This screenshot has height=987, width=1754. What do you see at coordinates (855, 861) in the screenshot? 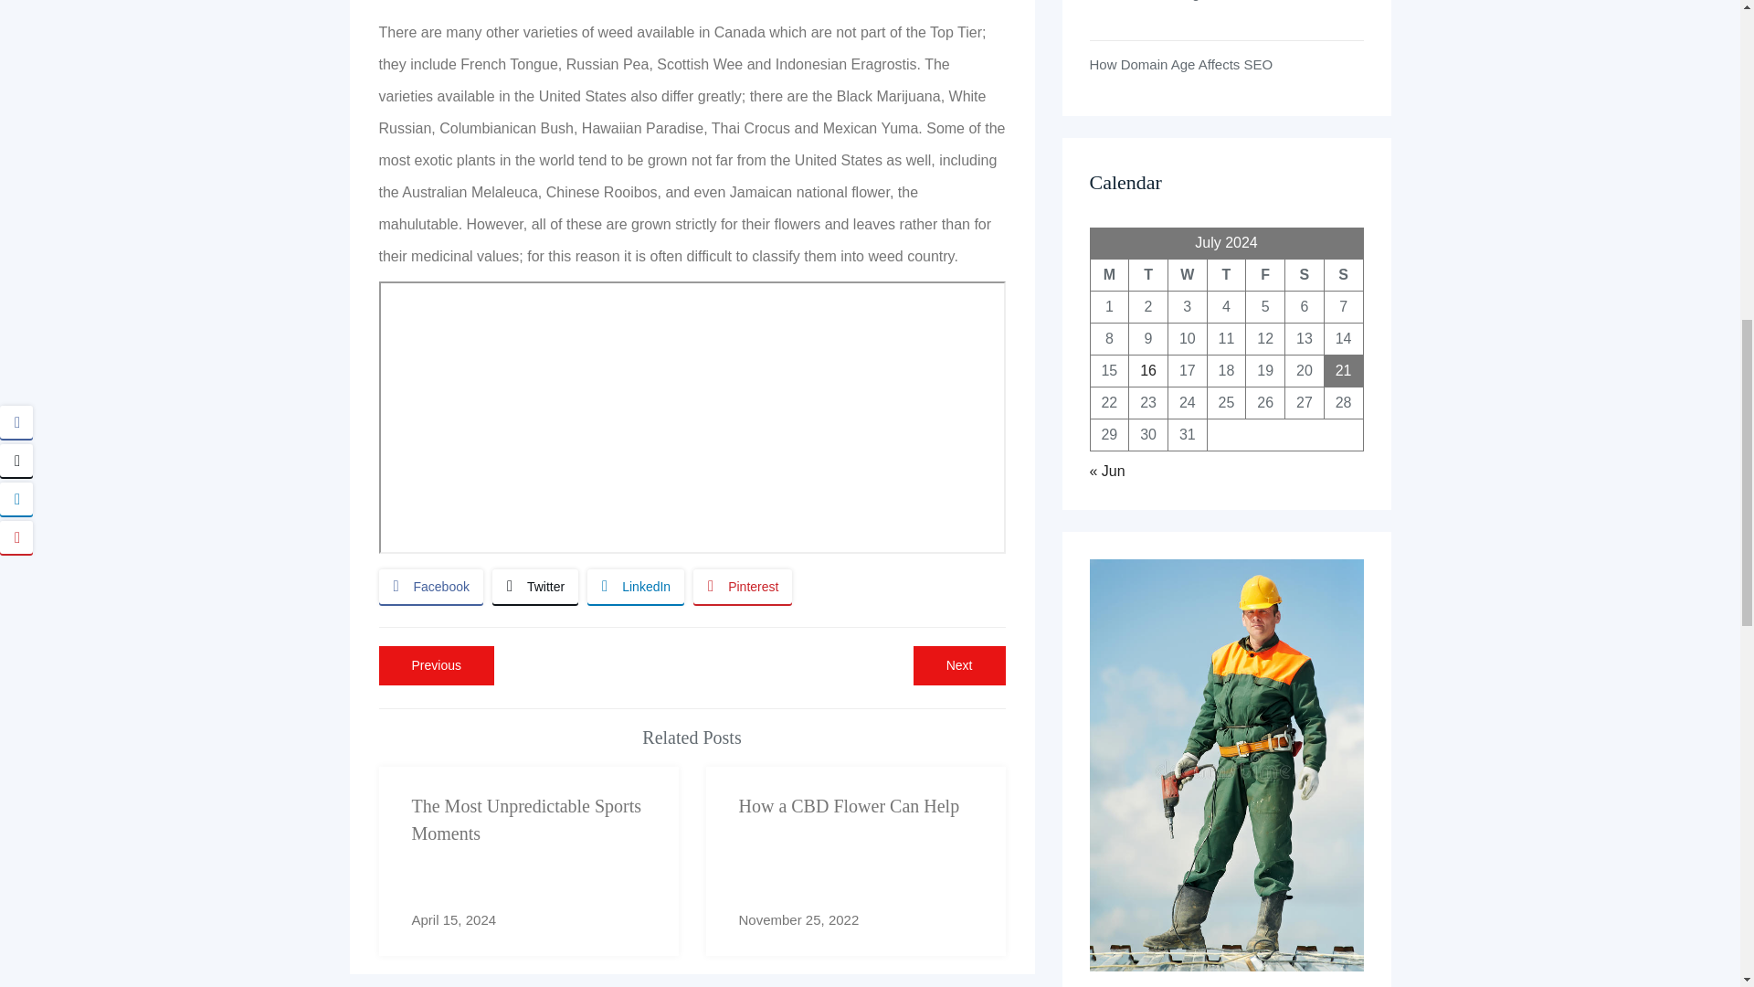
I see `16` at bounding box center [855, 861].